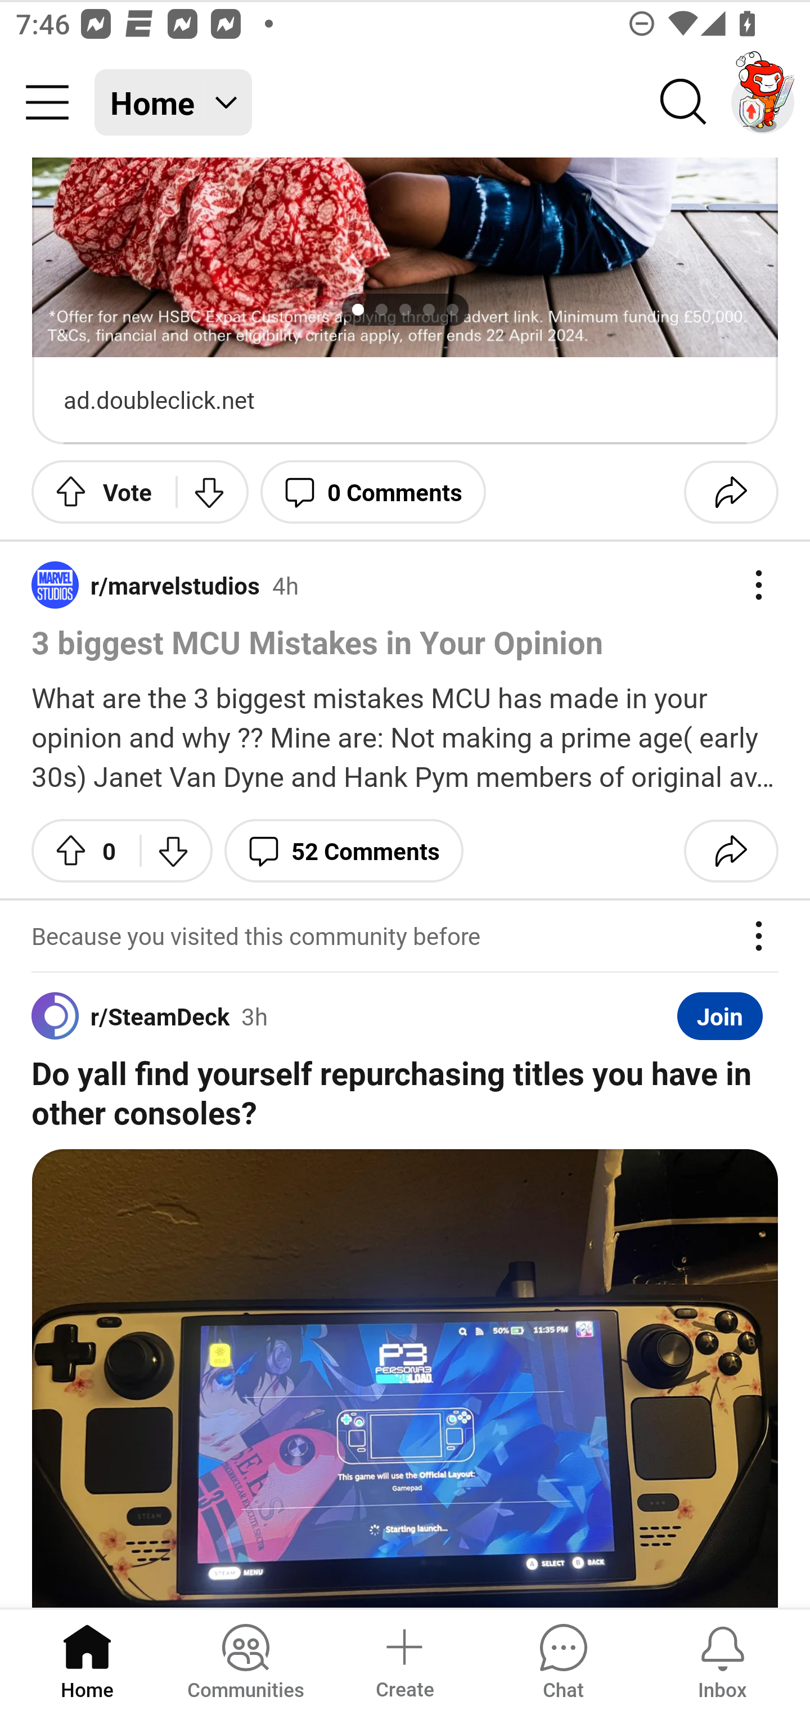 The height and width of the screenshot is (1710, 810). What do you see at coordinates (763, 102) in the screenshot?
I see `TestAppium002 account` at bounding box center [763, 102].